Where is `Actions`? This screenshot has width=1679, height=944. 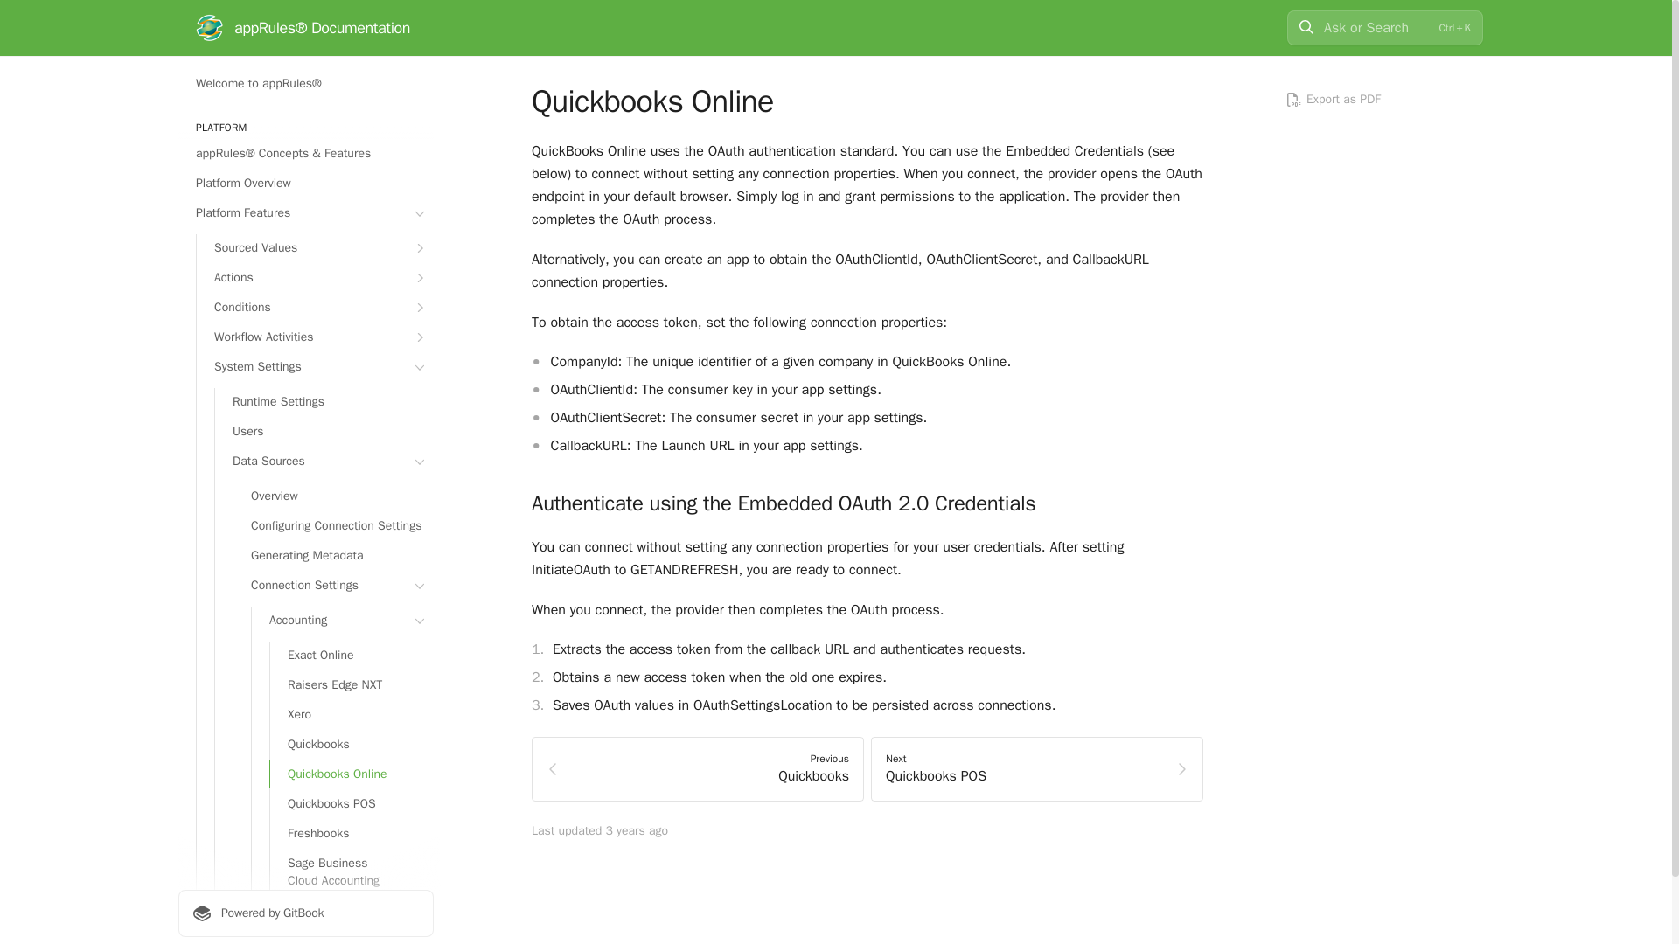
Actions is located at coordinates (315, 278).